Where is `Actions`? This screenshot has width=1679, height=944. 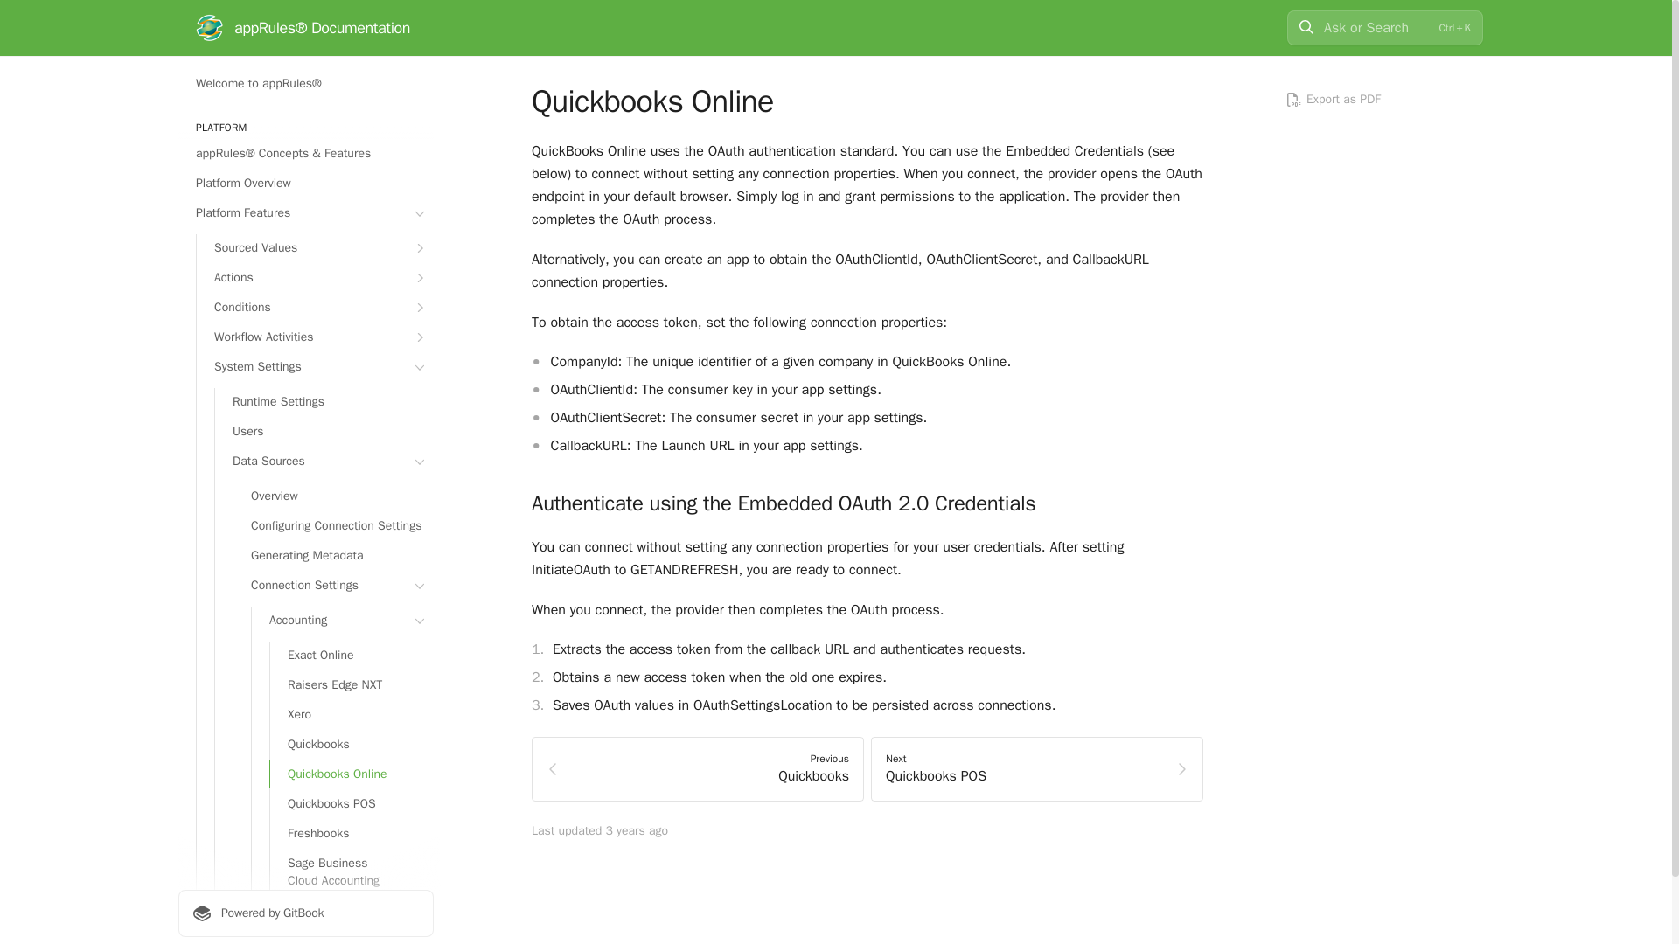
Actions is located at coordinates (315, 278).